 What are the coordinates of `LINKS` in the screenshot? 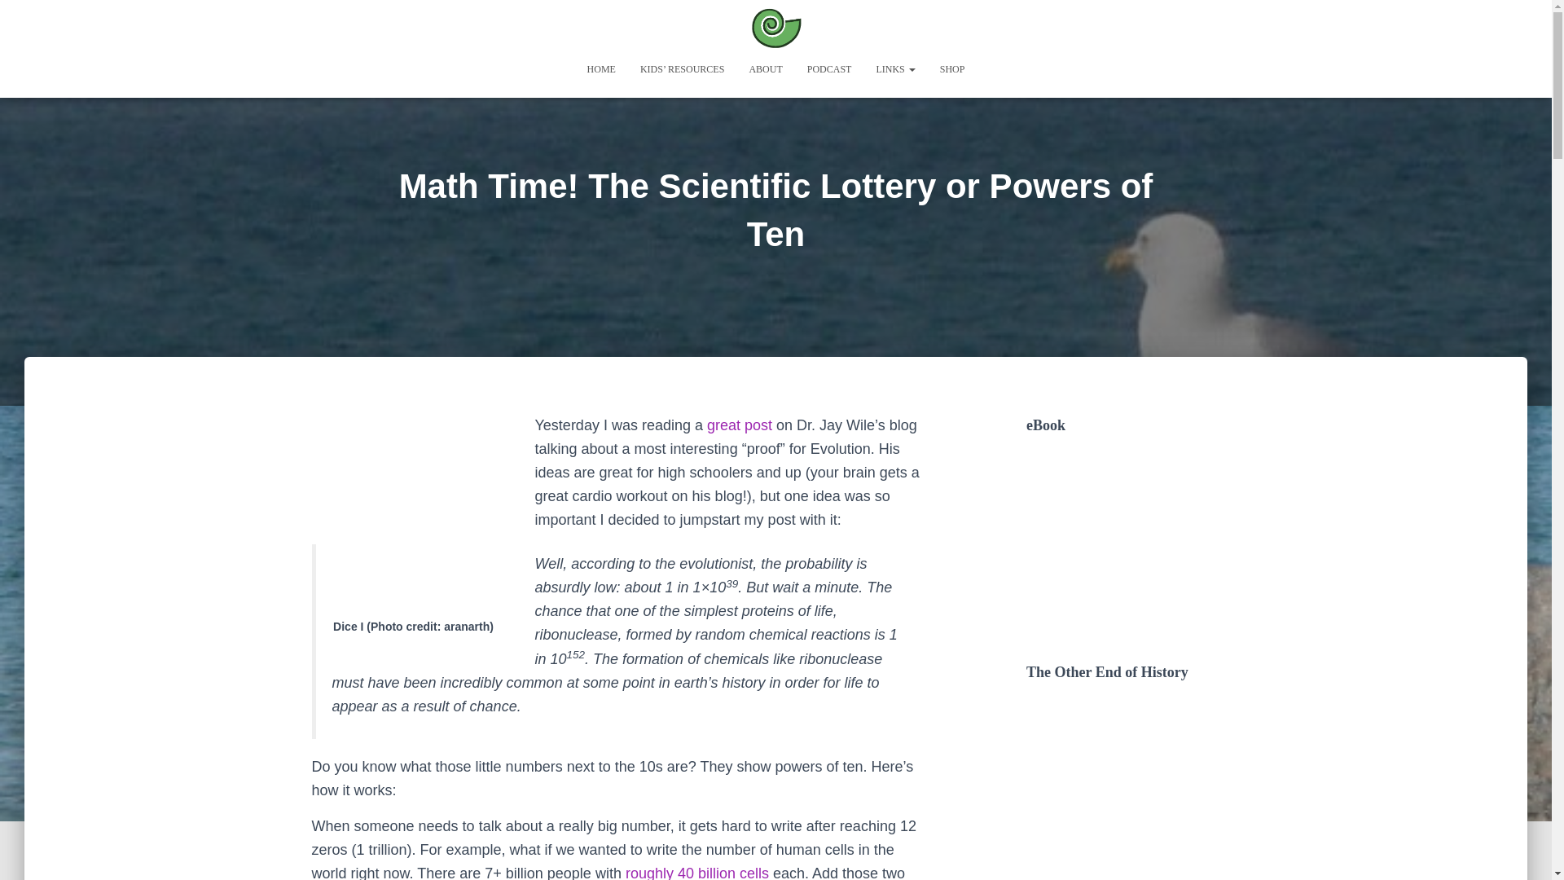 It's located at (894, 69).